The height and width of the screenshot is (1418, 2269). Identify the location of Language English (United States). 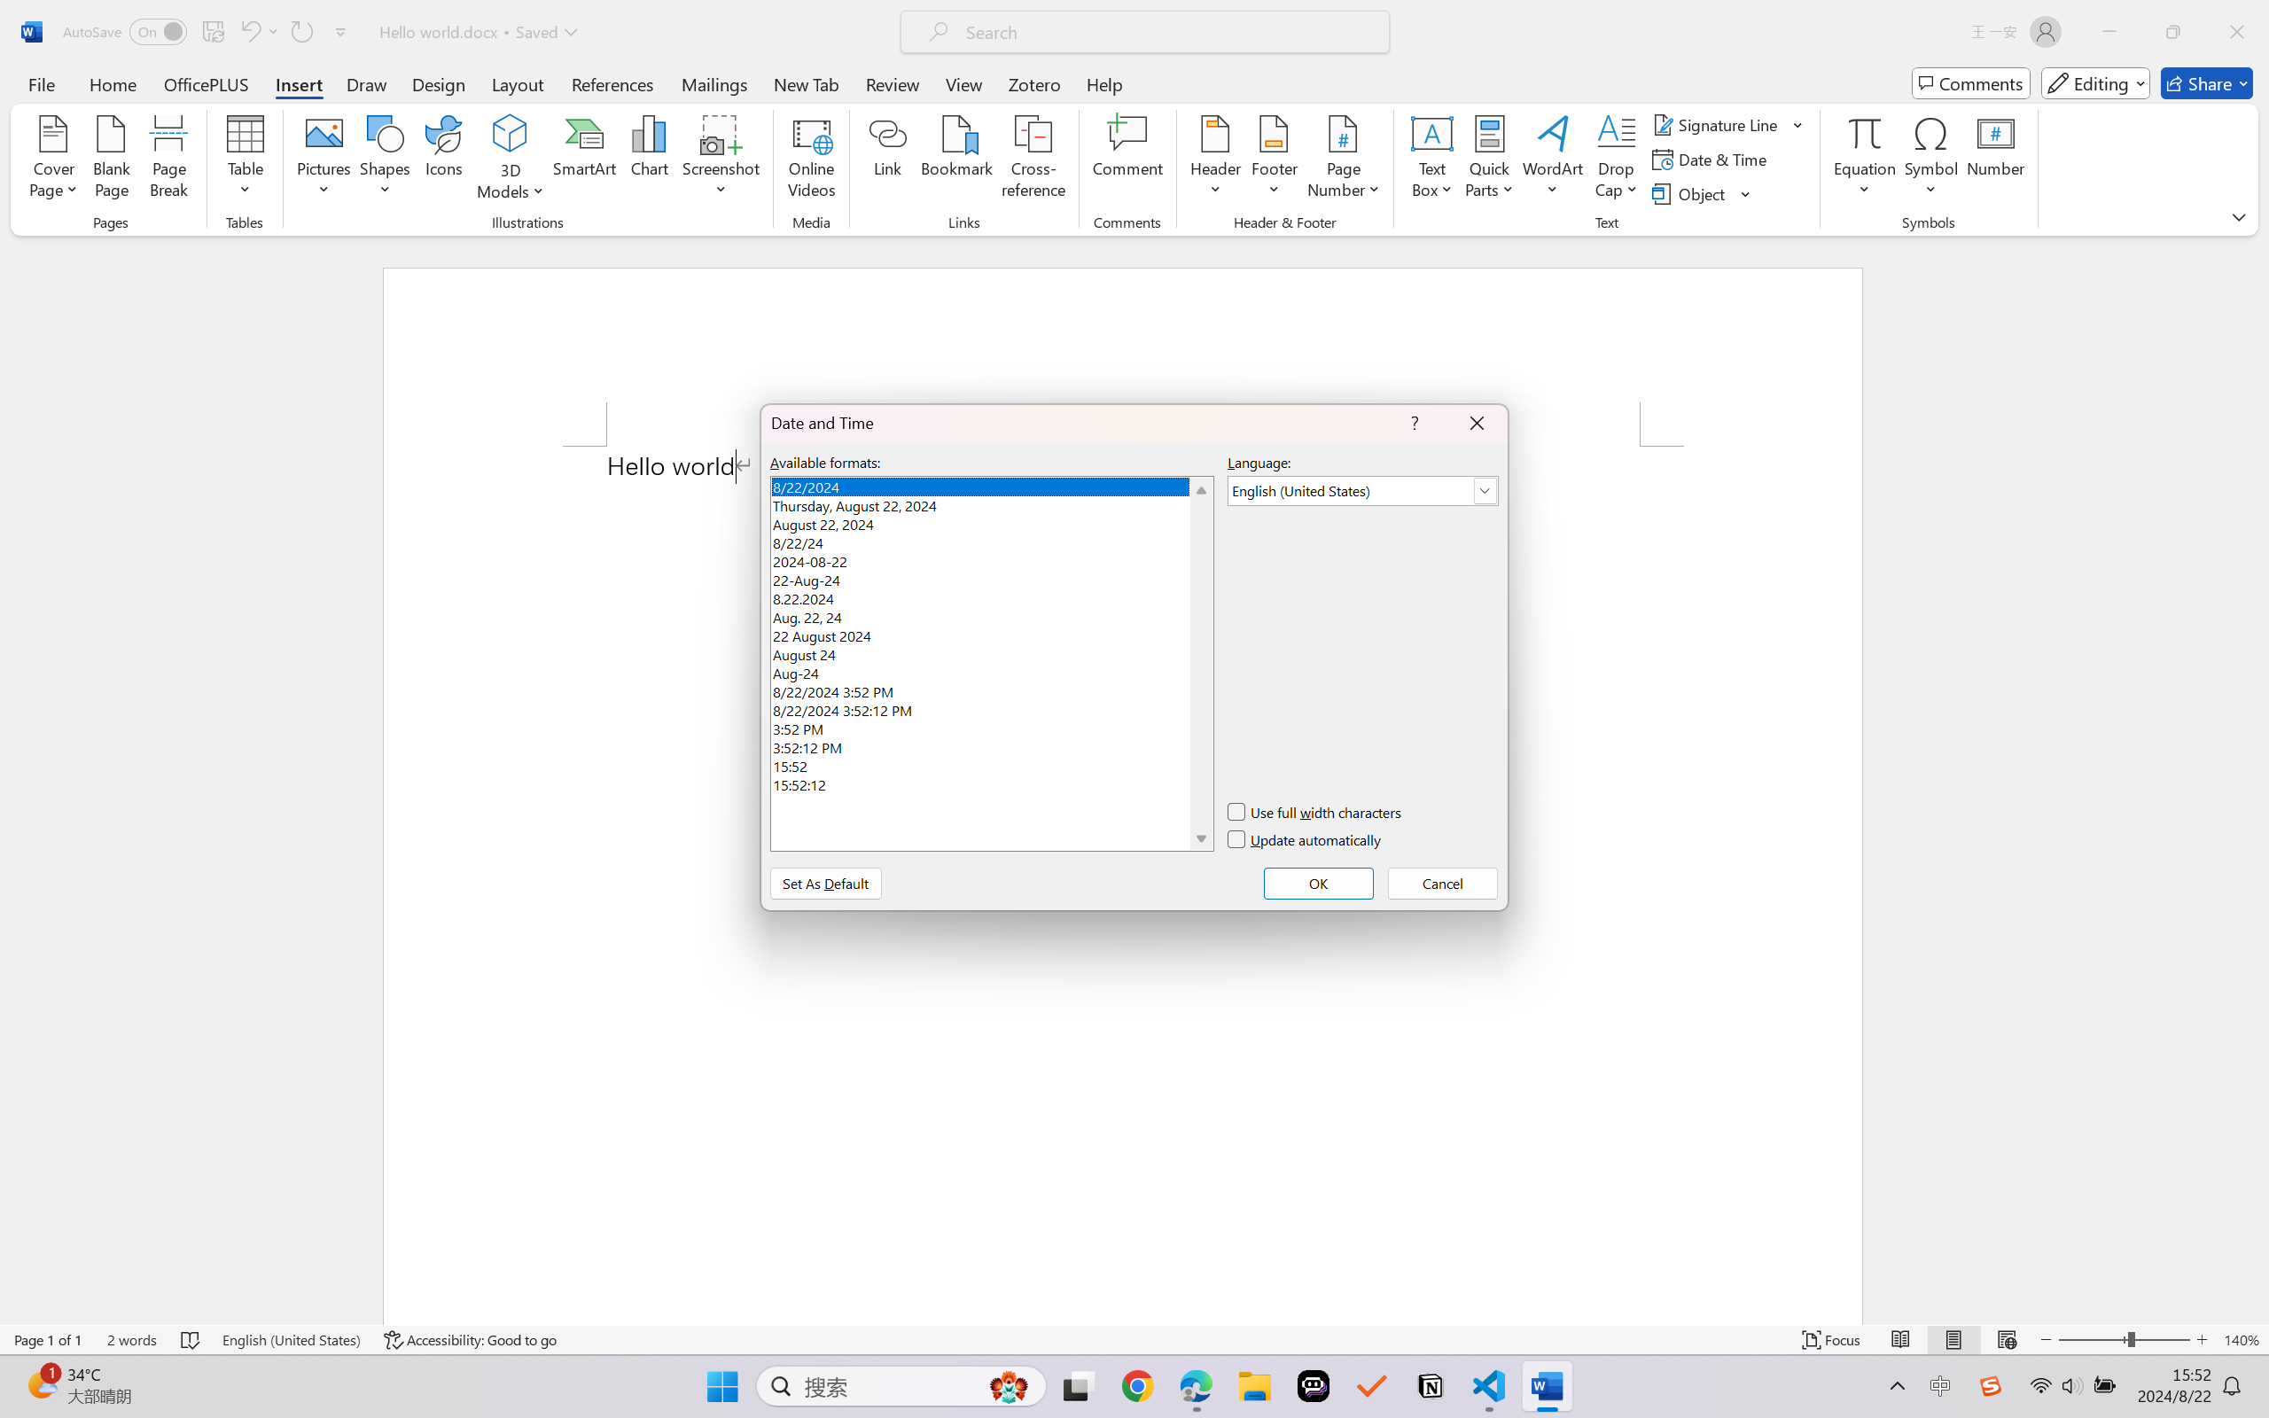
(291, 1340).